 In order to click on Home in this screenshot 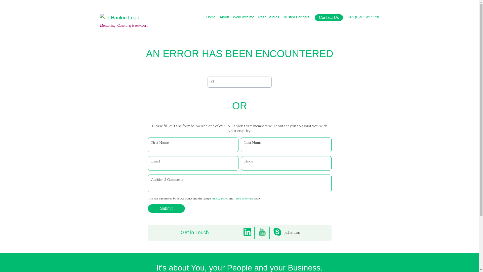, I will do `click(211, 18)`.